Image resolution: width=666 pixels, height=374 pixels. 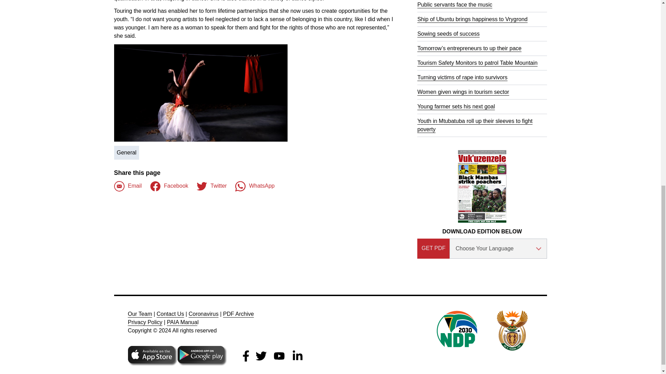 What do you see at coordinates (128, 186) in the screenshot?
I see `Share on Facebook` at bounding box center [128, 186].